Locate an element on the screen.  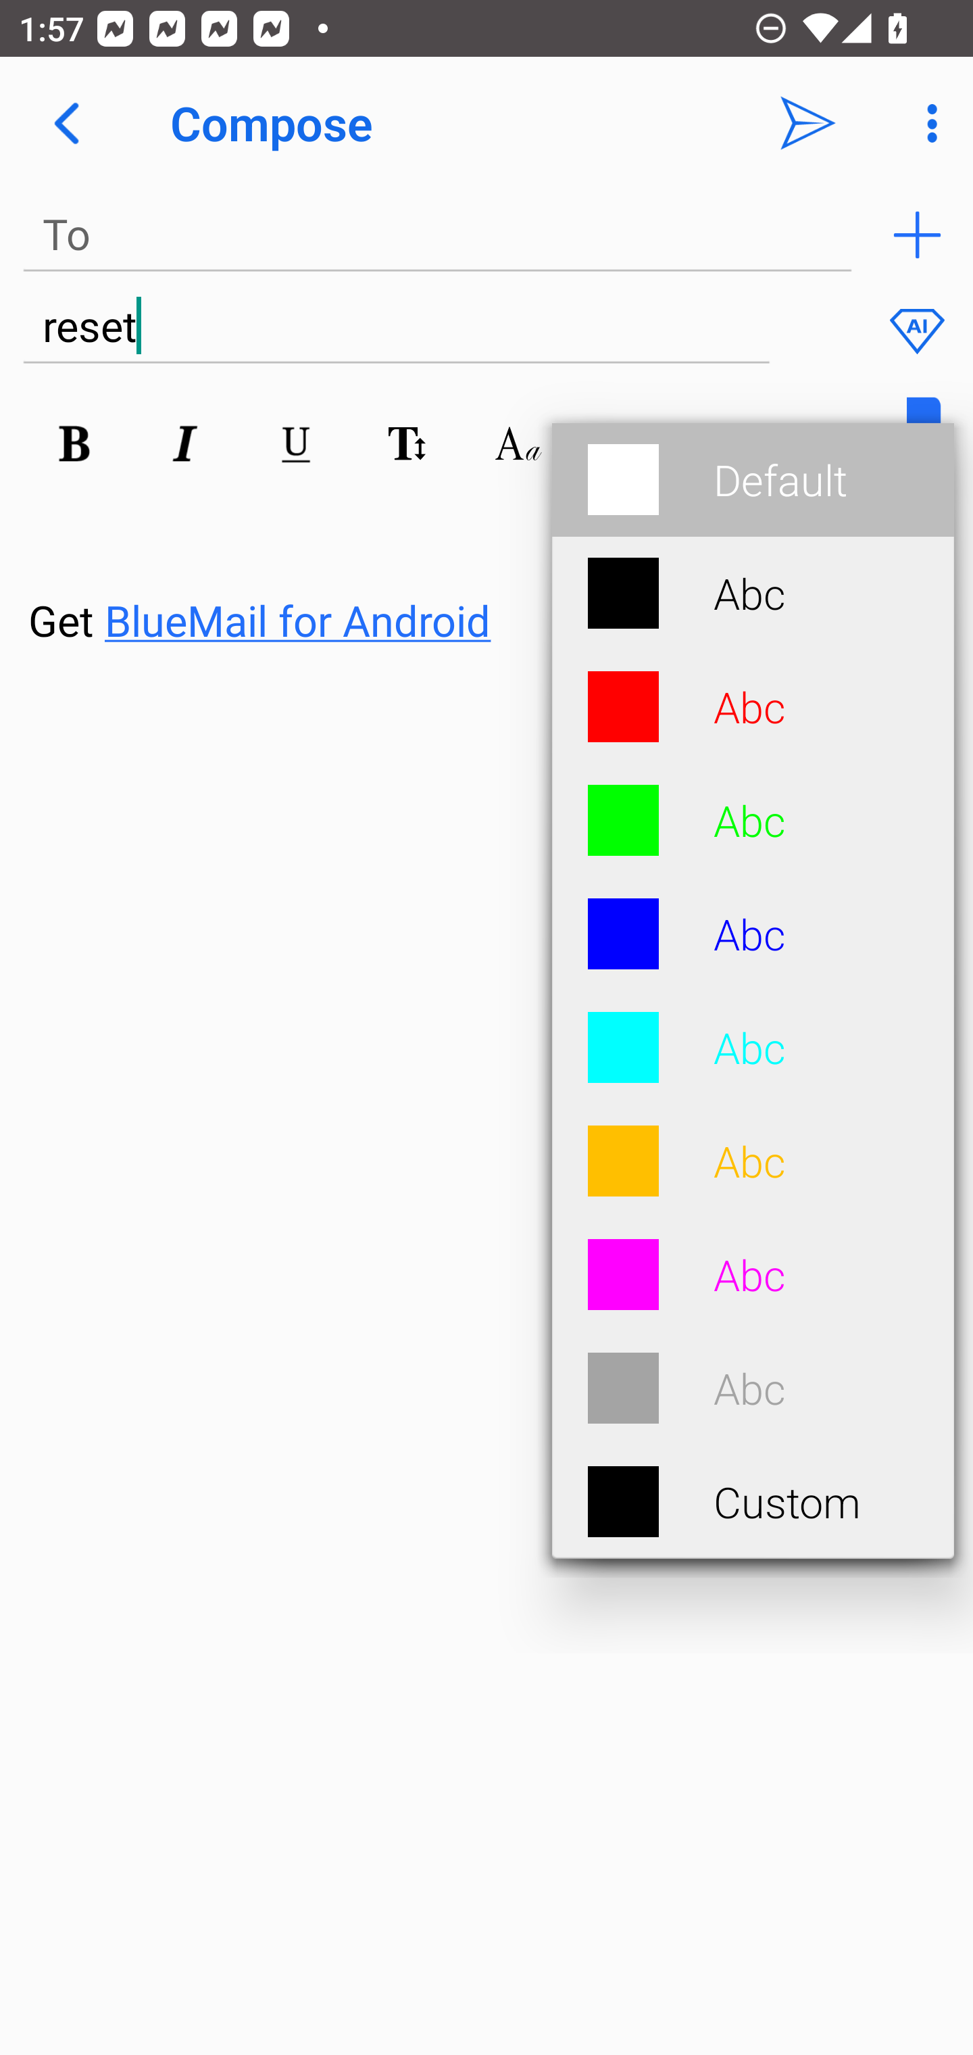
Abc is located at coordinates (753, 1388).